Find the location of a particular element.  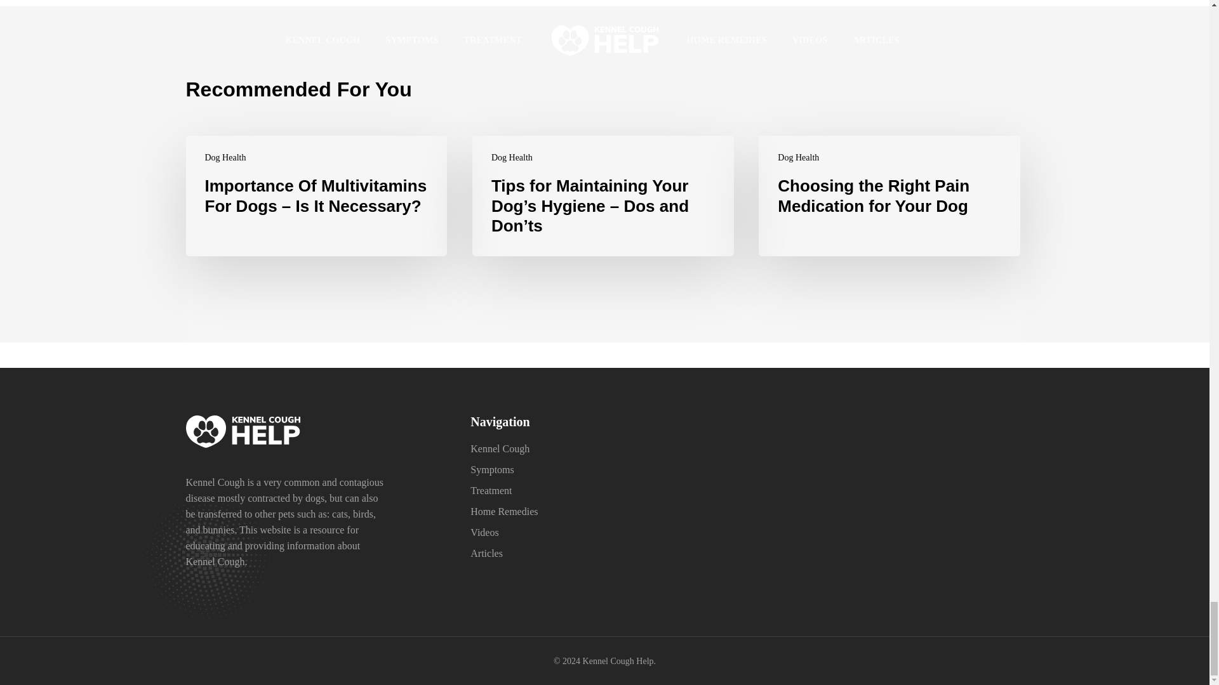

Kennel Cough is located at coordinates (500, 448).